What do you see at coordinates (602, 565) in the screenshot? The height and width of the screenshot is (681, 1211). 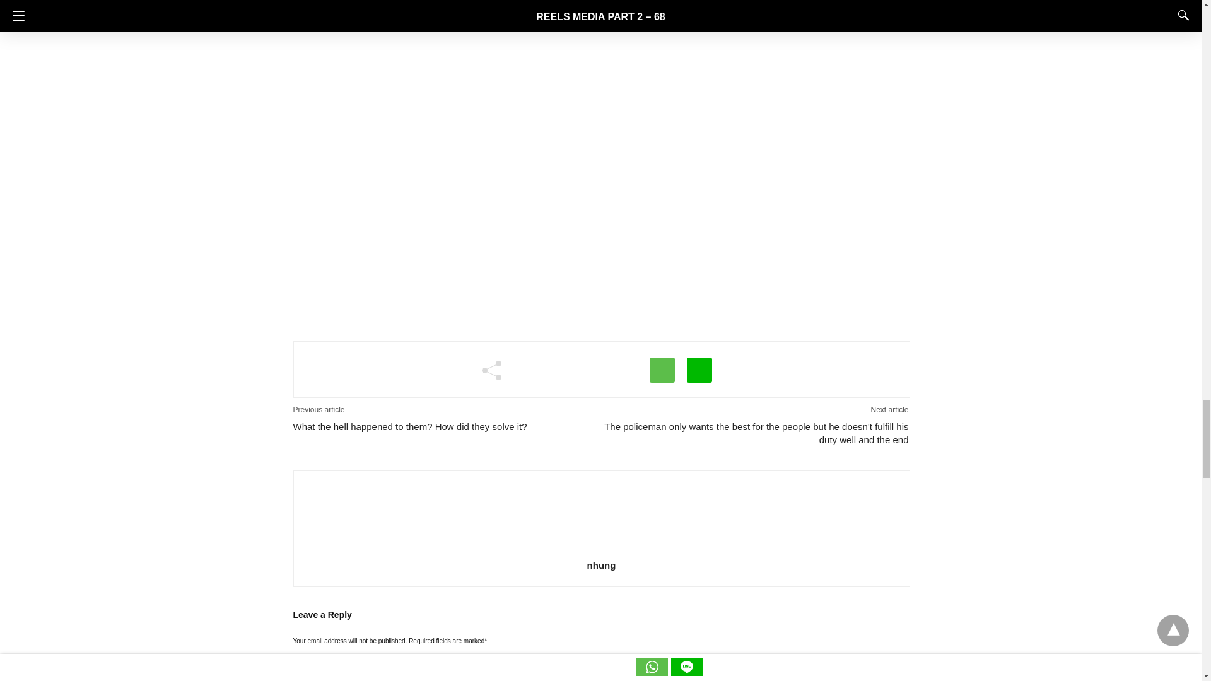 I see `nhung` at bounding box center [602, 565].